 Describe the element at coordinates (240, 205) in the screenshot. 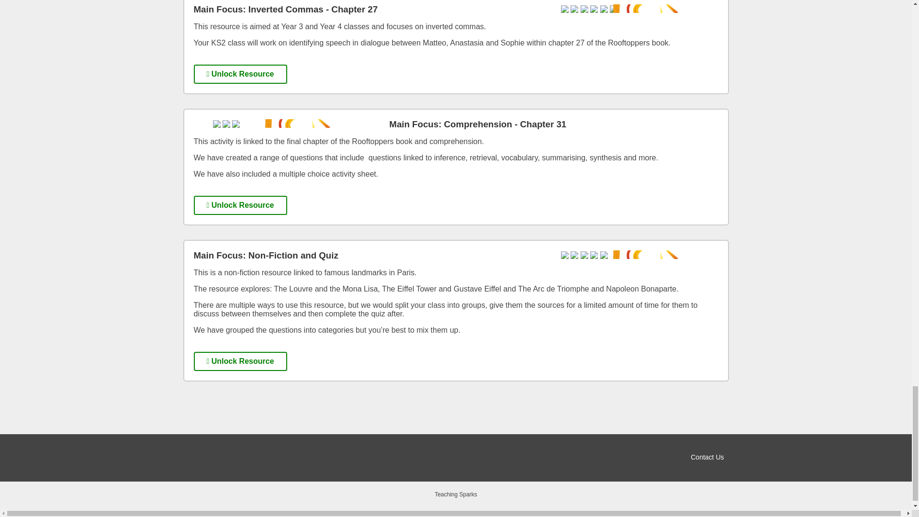

I see `Unlock Resource` at that location.